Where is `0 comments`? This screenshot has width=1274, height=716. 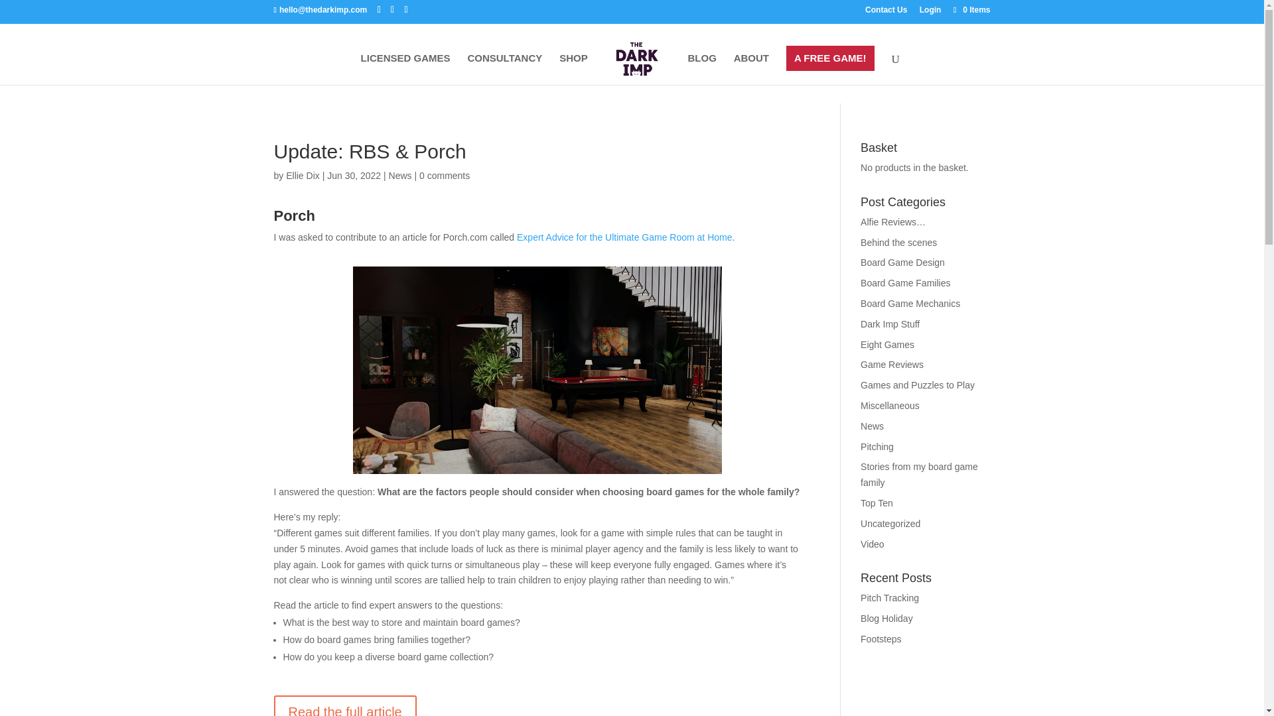 0 comments is located at coordinates (445, 176).